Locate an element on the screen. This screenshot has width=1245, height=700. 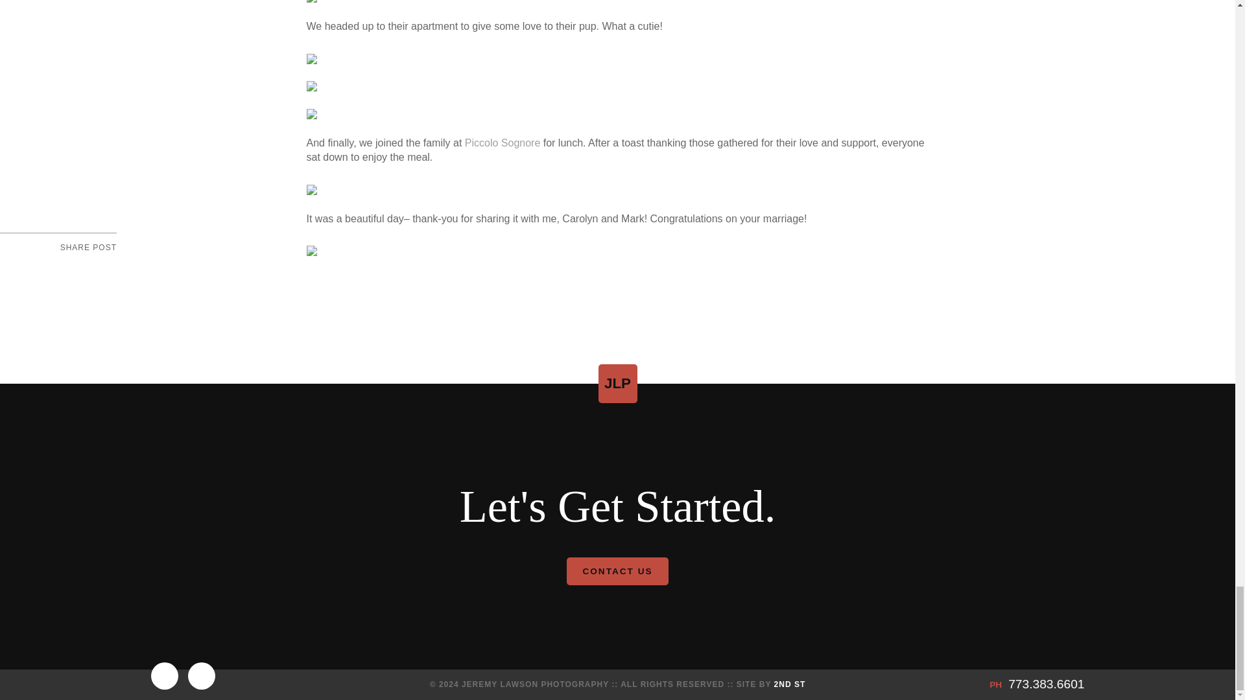
facebook is located at coordinates (52, 270).